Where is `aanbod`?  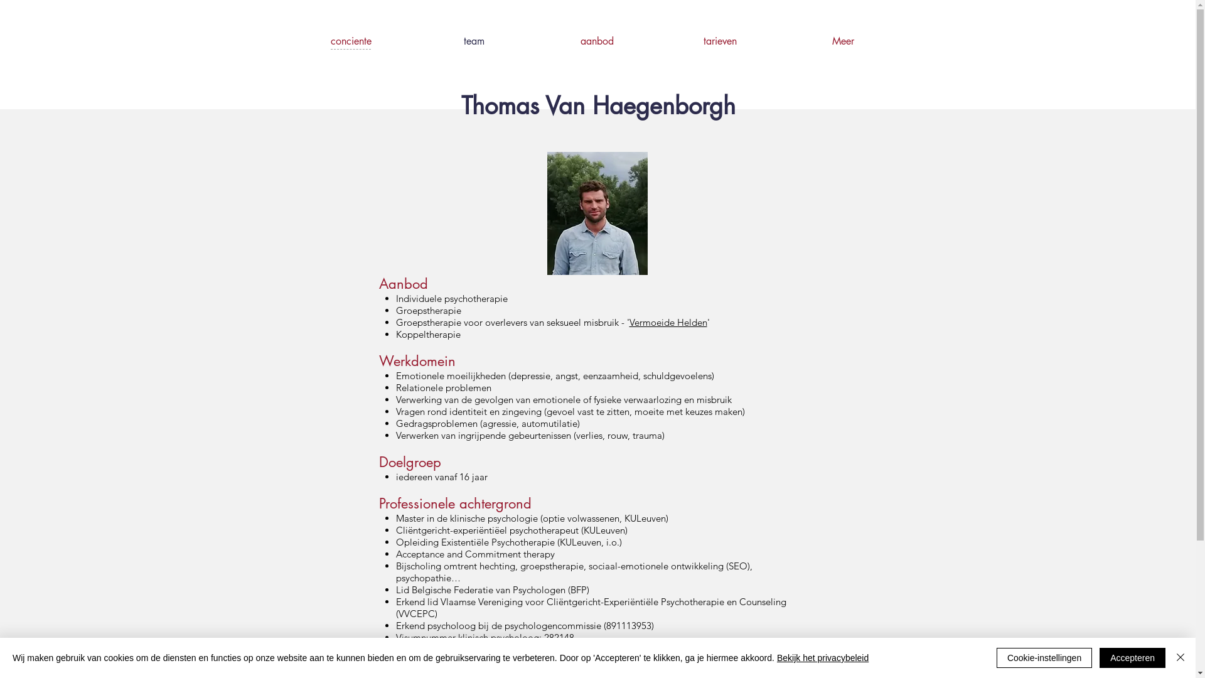
aanbod is located at coordinates (597, 41).